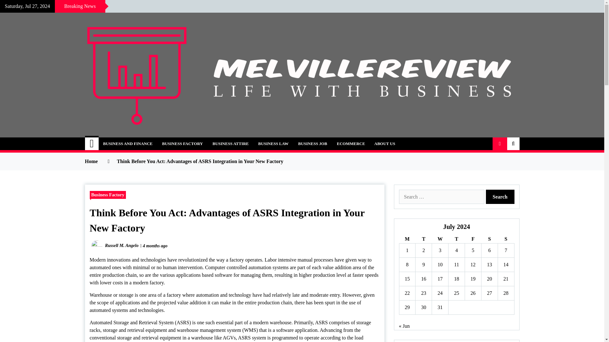 This screenshot has width=609, height=342. Describe the element at coordinates (128, 144) in the screenshot. I see `BUSINESS AND FINANCE` at that location.